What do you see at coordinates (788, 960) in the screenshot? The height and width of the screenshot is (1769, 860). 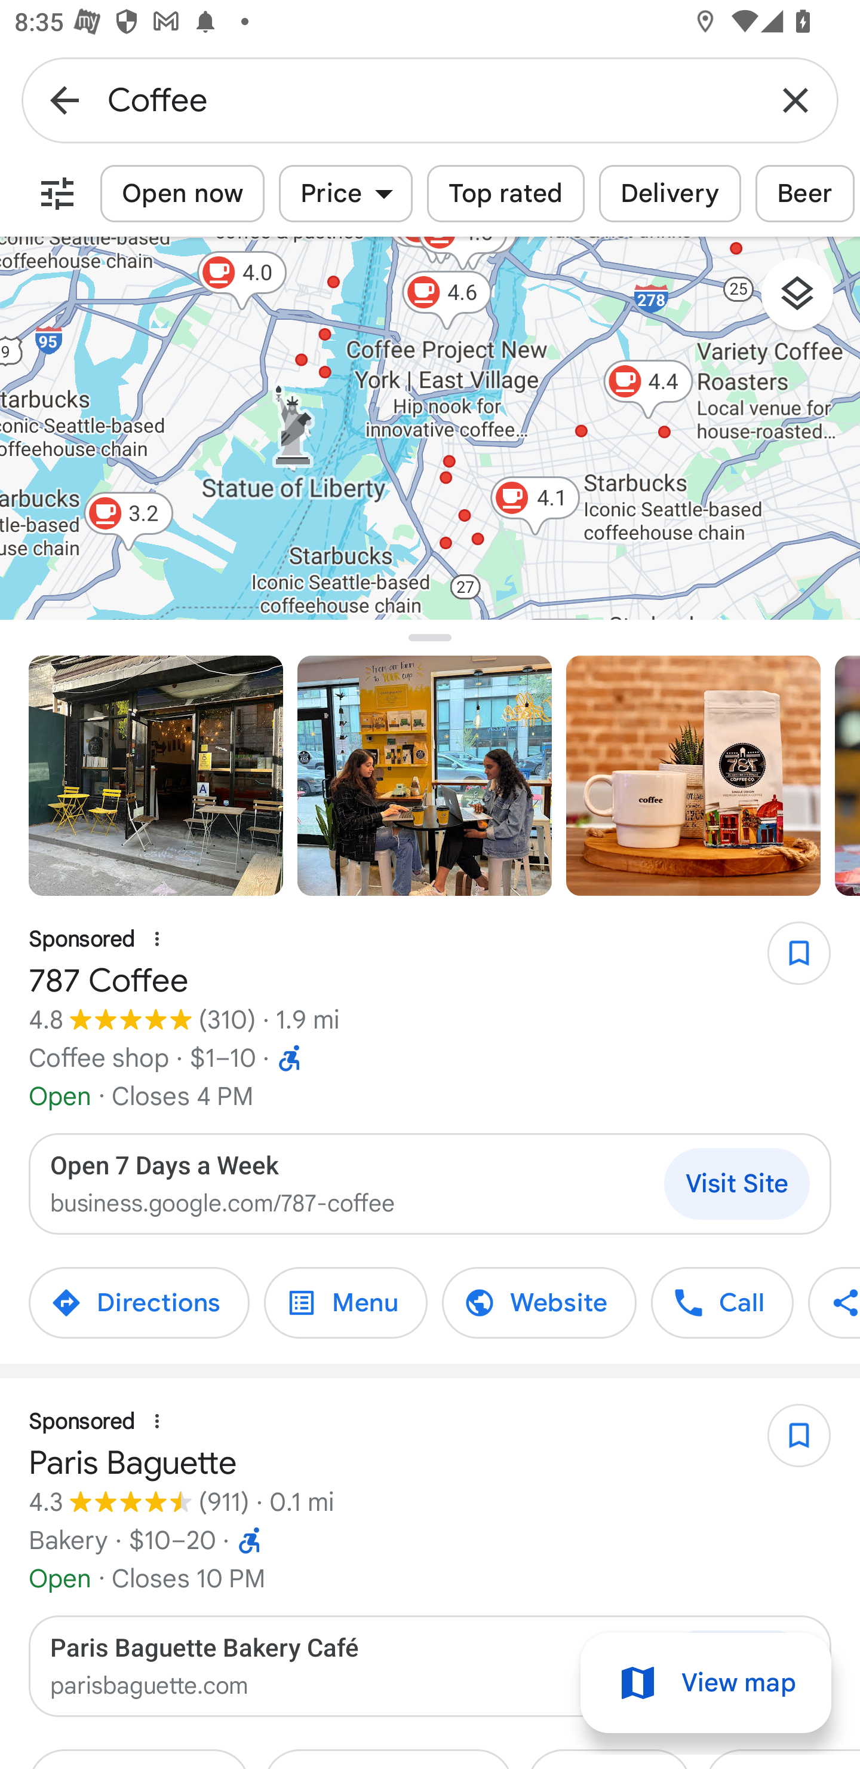 I see `Save 787 Coffee to lists` at bounding box center [788, 960].